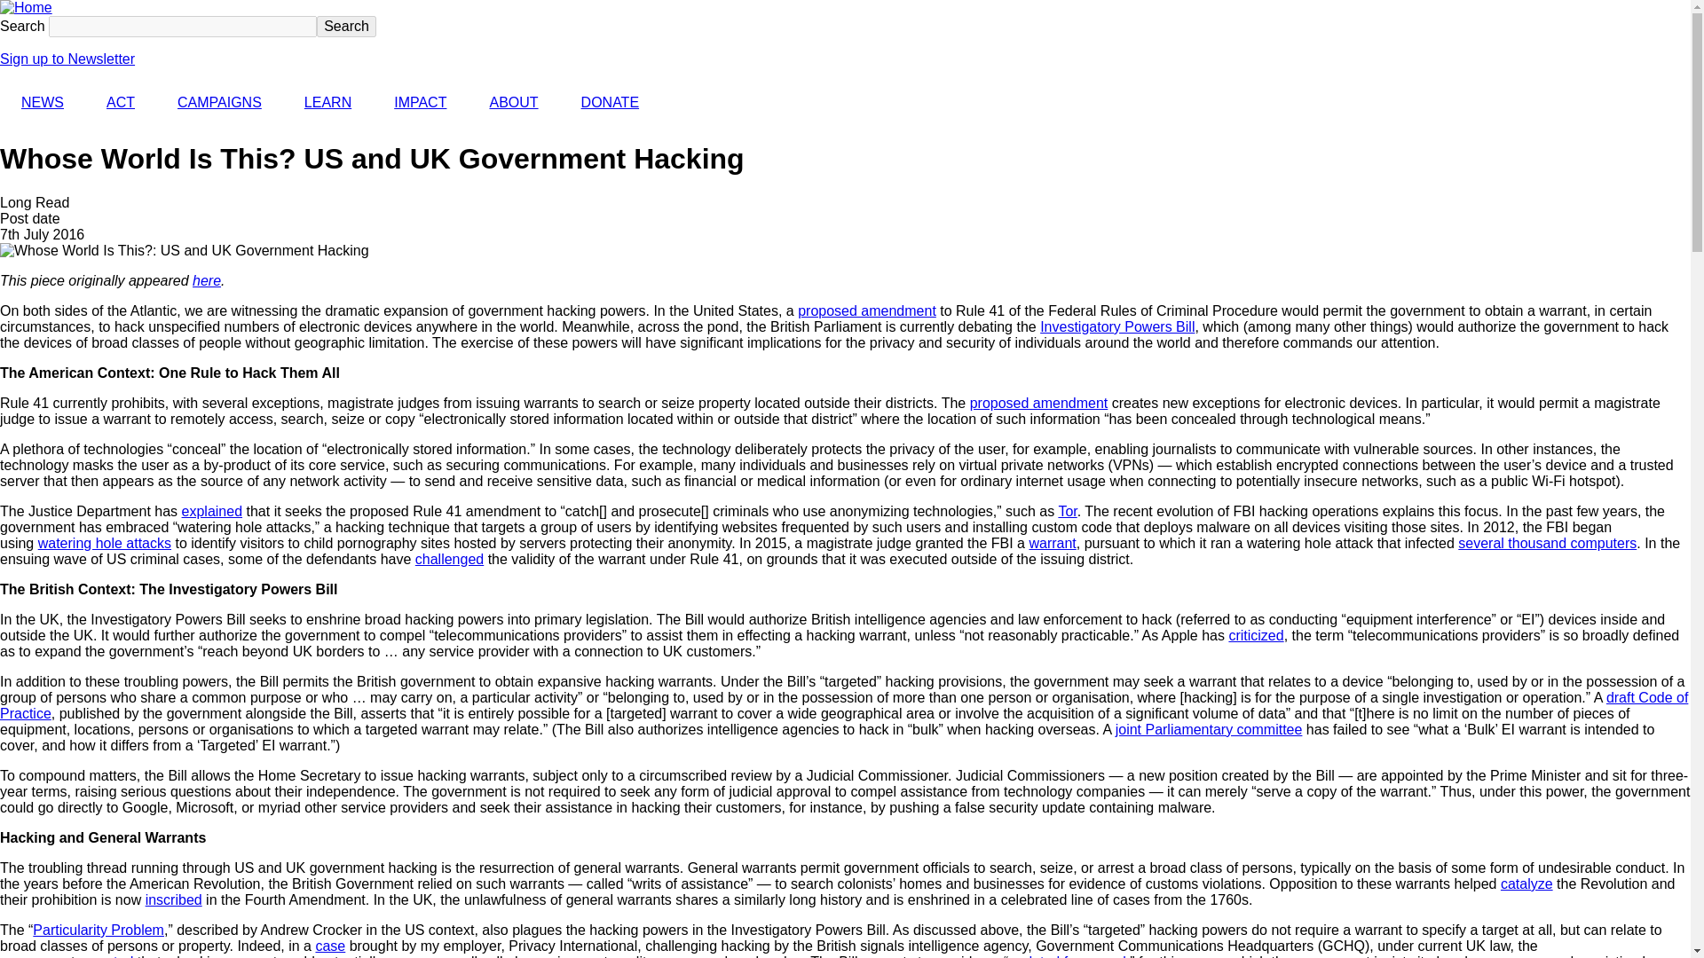 Image resolution: width=1704 pixels, height=958 pixels. I want to click on Investigatory Powers Bill, so click(1116, 326).